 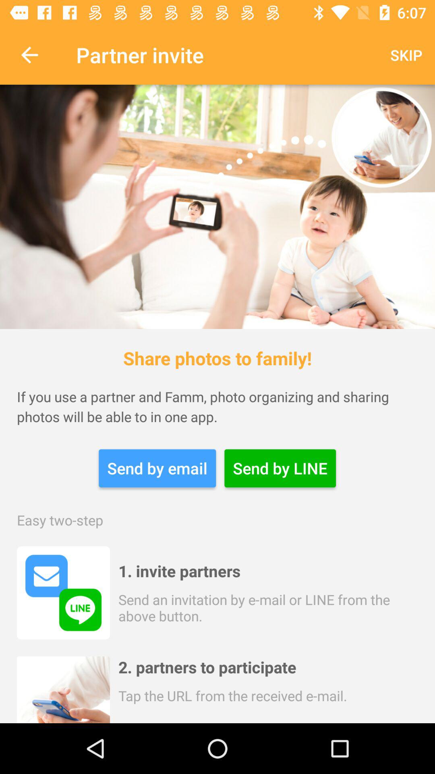 I want to click on press the icon to the left of the partner invite item, so click(x=29, y=55).